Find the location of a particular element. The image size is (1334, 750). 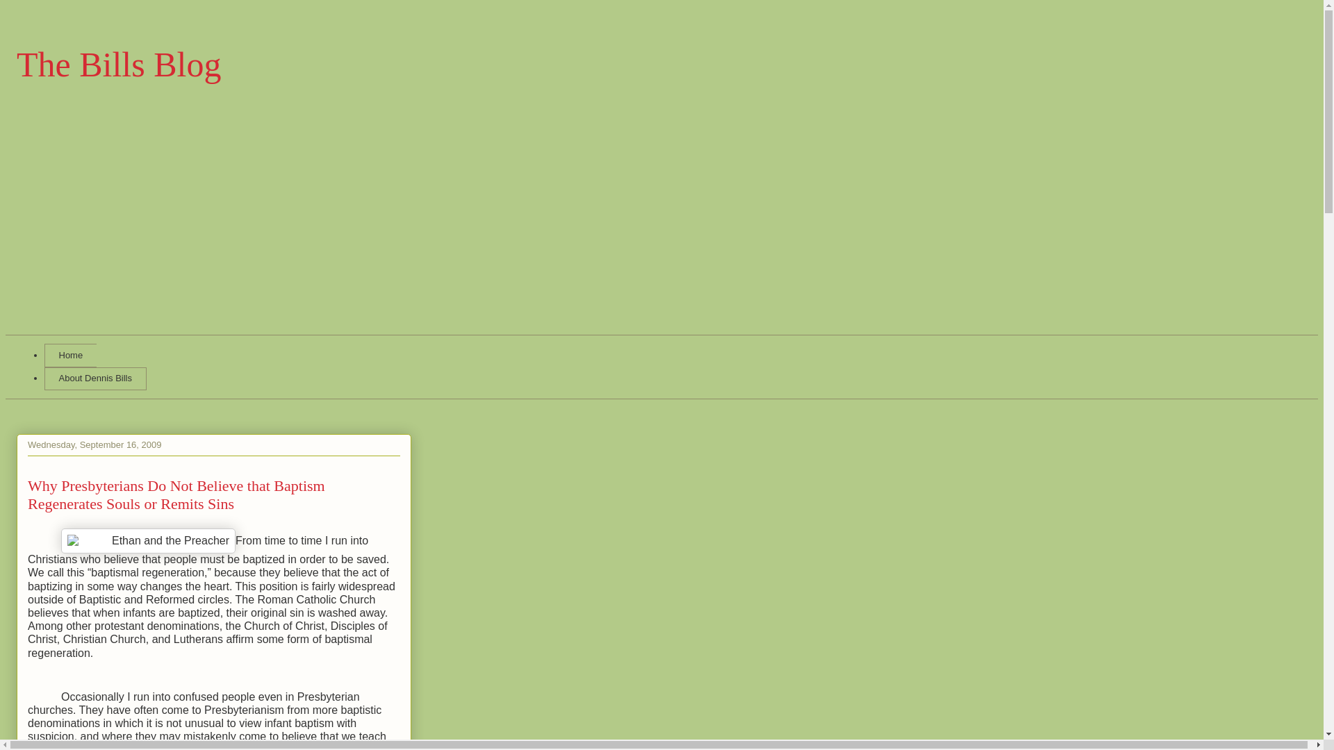

Home is located at coordinates (69, 356).